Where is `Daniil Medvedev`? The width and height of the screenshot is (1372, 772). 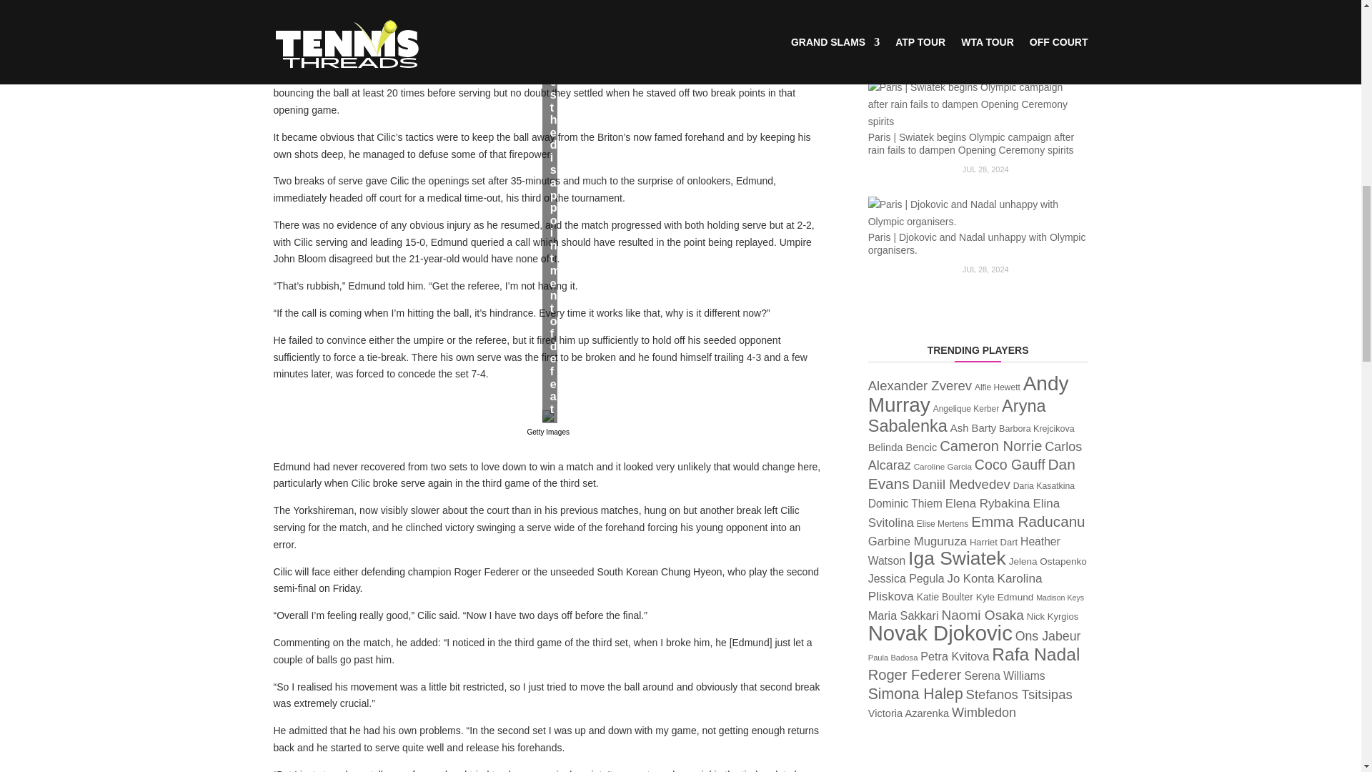 Daniil Medvedev is located at coordinates (960, 484).